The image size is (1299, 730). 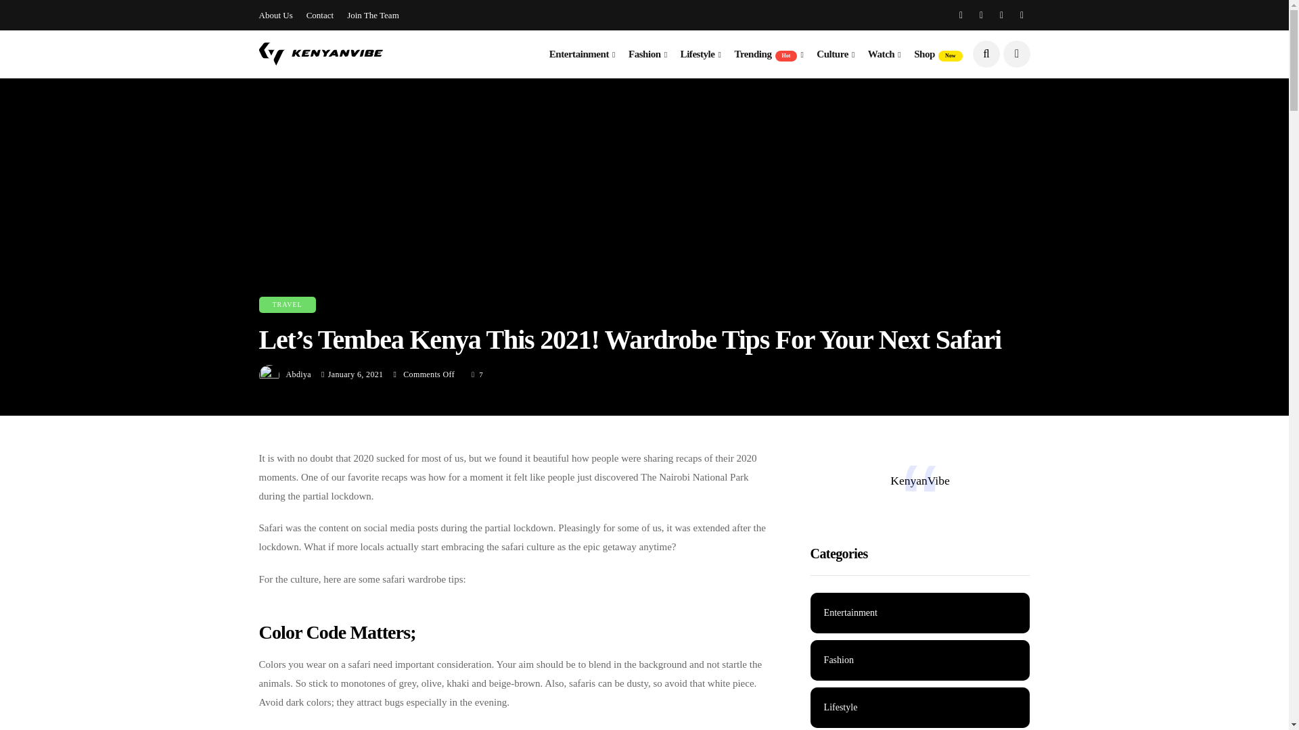 What do you see at coordinates (582, 54) in the screenshot?
I see `Entertainment` at bounding box center [582, 54].